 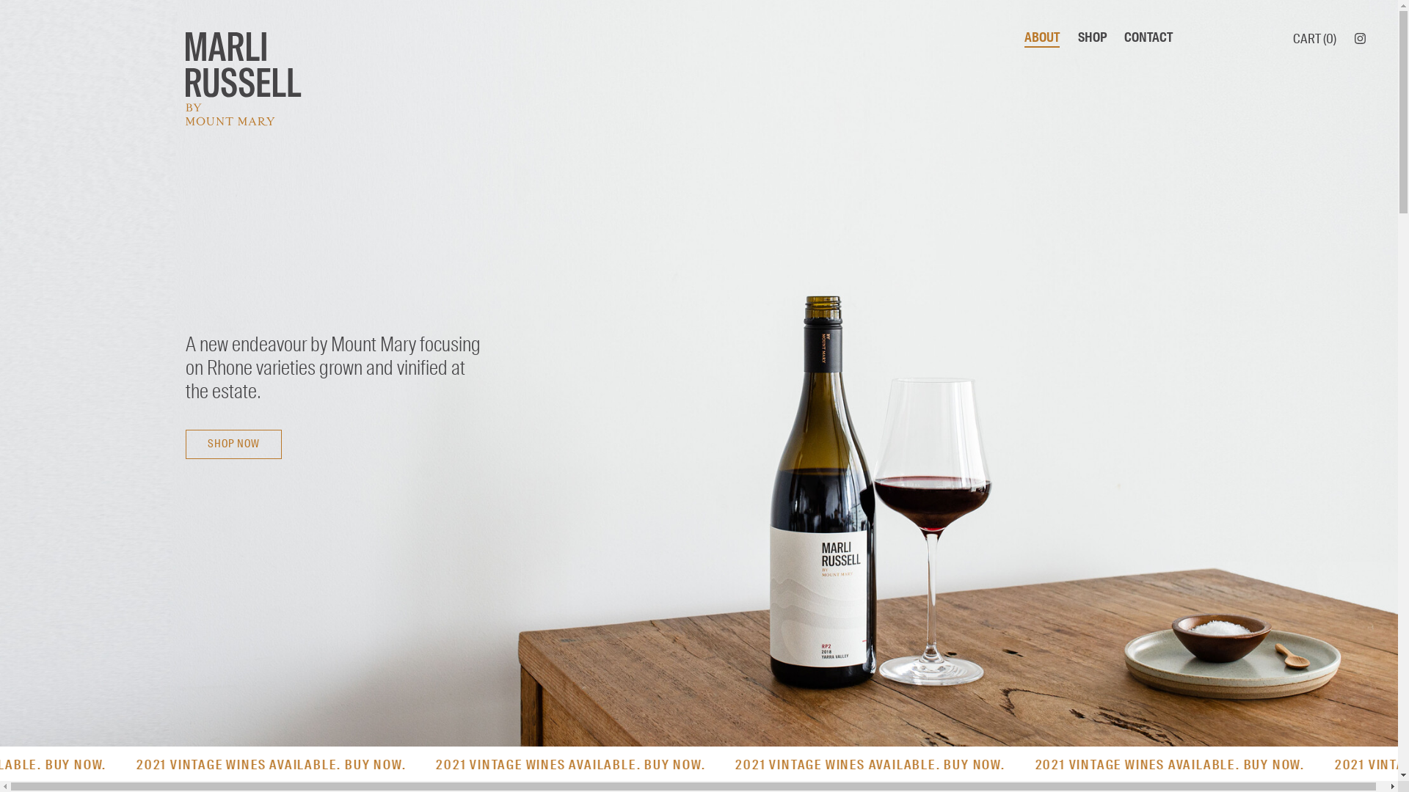 I want to click on CART (0), so click(x=1311, y=39).